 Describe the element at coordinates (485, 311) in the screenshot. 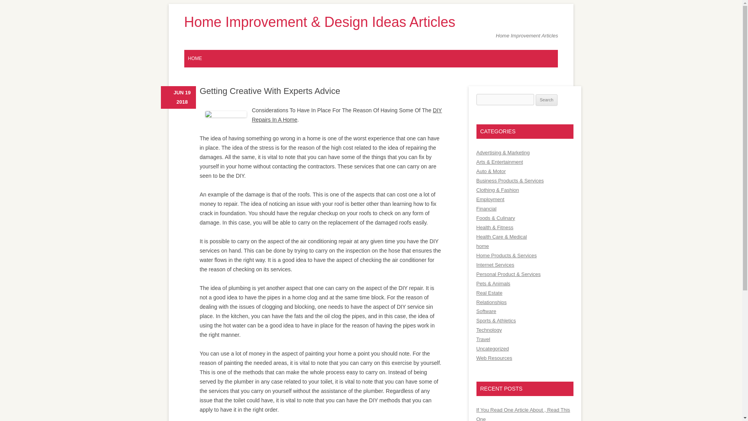

I see `Software` at that location.